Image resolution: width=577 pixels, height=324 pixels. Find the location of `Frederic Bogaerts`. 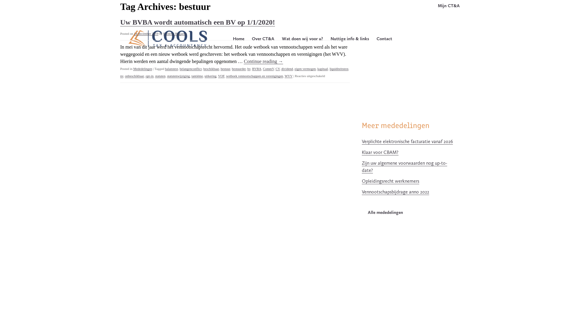

Frederic Bogaerts is located at coordinates (176, 34).